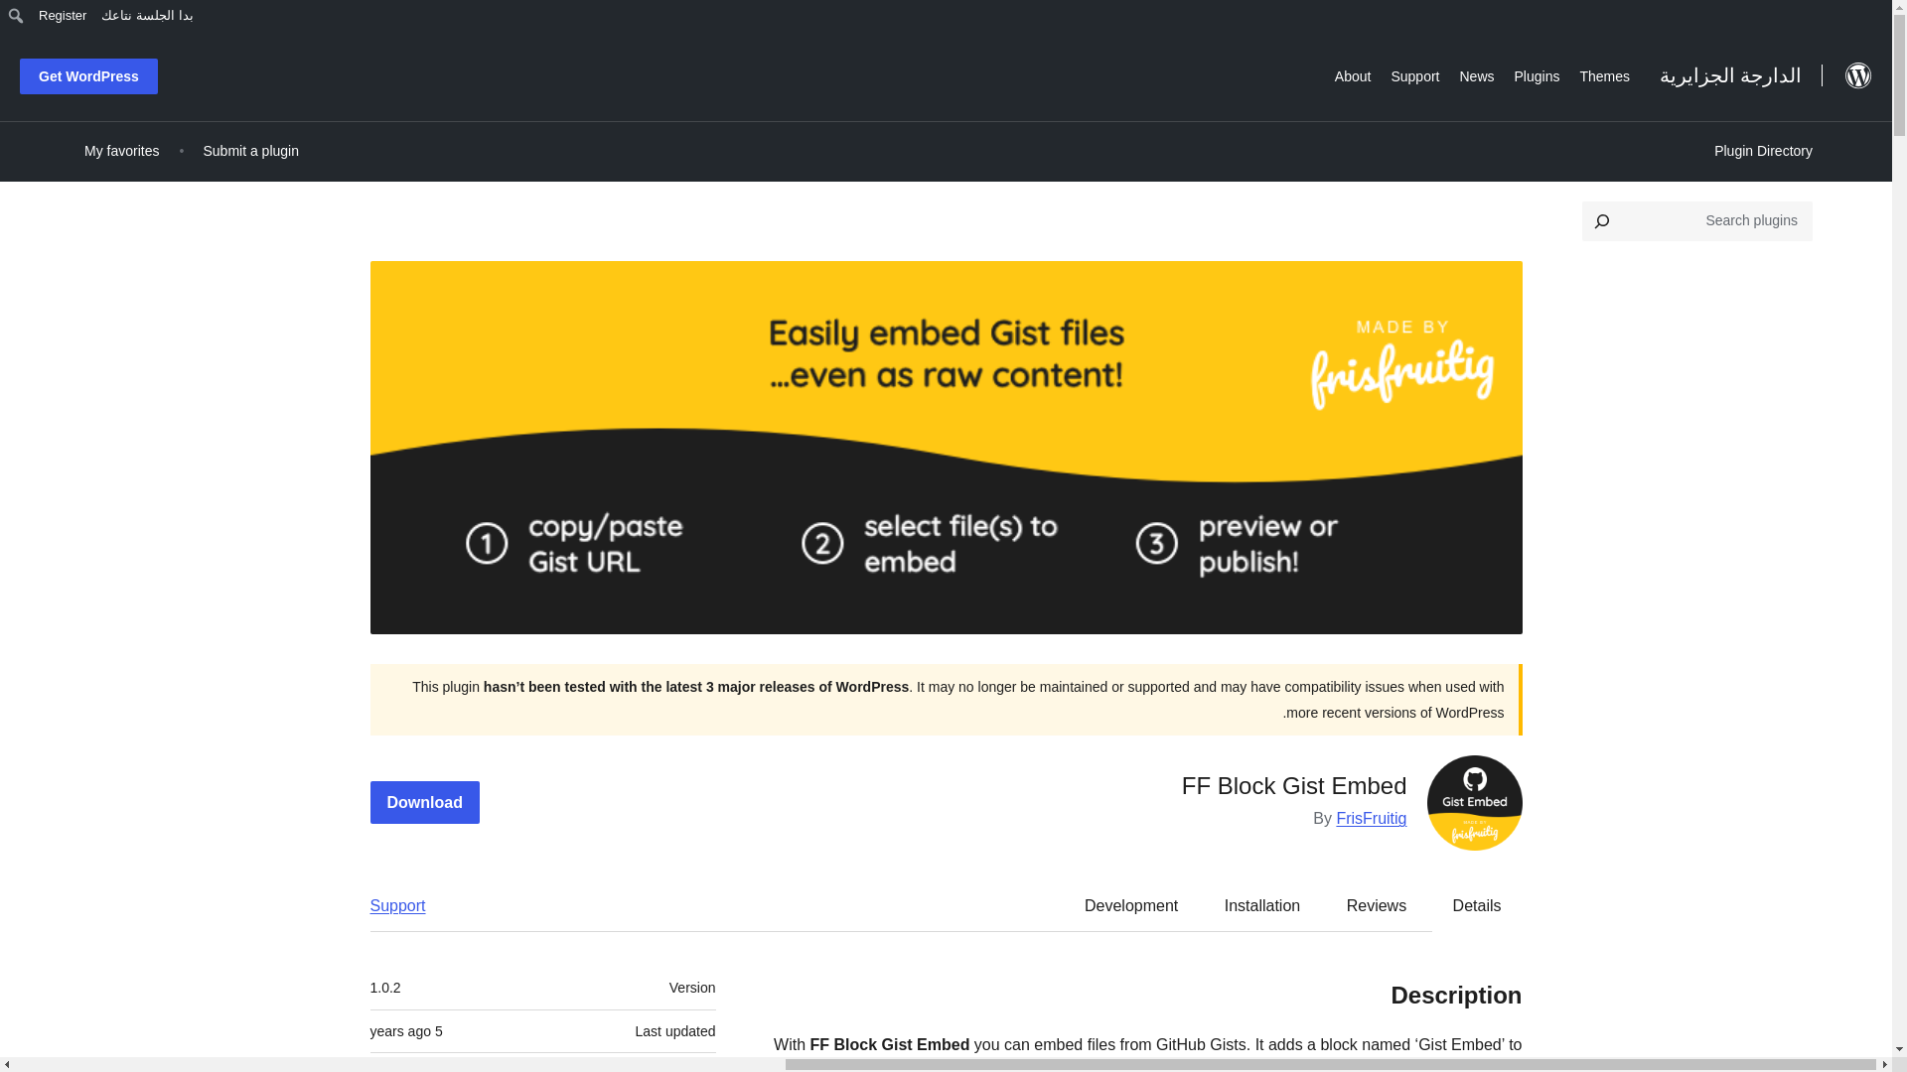 This screenshot has height=1072, width=1907. Describe the element at coordinates (1478, 905) in the screenshot. I see `Details` at that location.